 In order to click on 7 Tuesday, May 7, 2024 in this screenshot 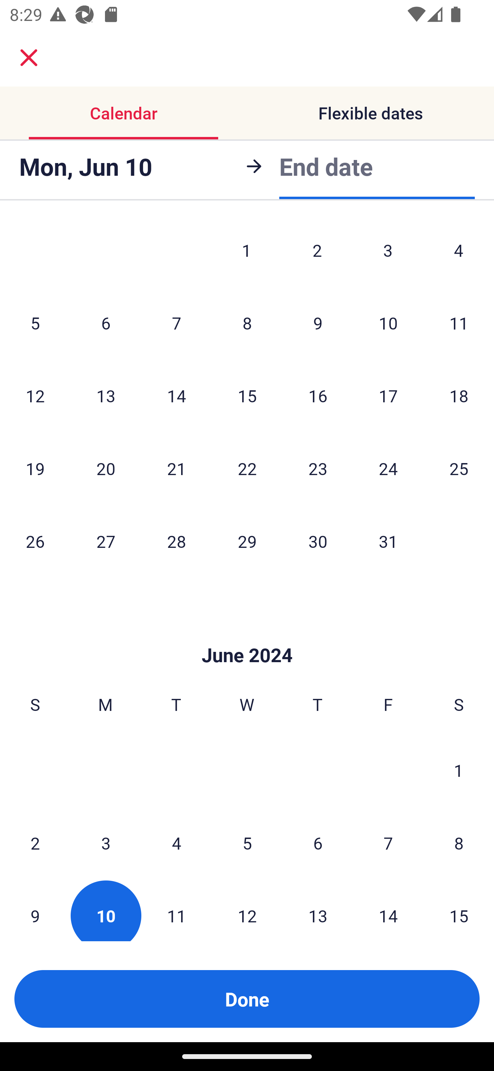, I will do `click(176, 323)`.